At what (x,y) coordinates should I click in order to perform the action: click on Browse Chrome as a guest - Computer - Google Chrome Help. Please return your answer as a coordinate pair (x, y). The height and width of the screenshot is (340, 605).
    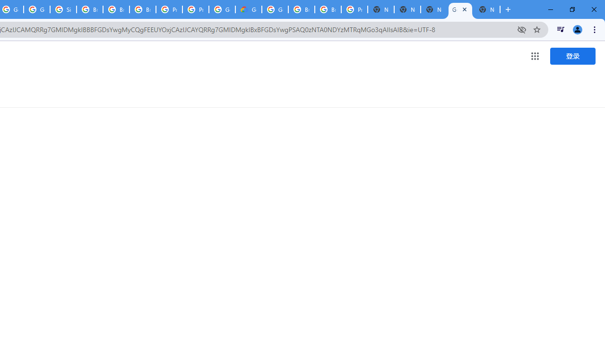
    Looking at the image, I should click on (116, 9).